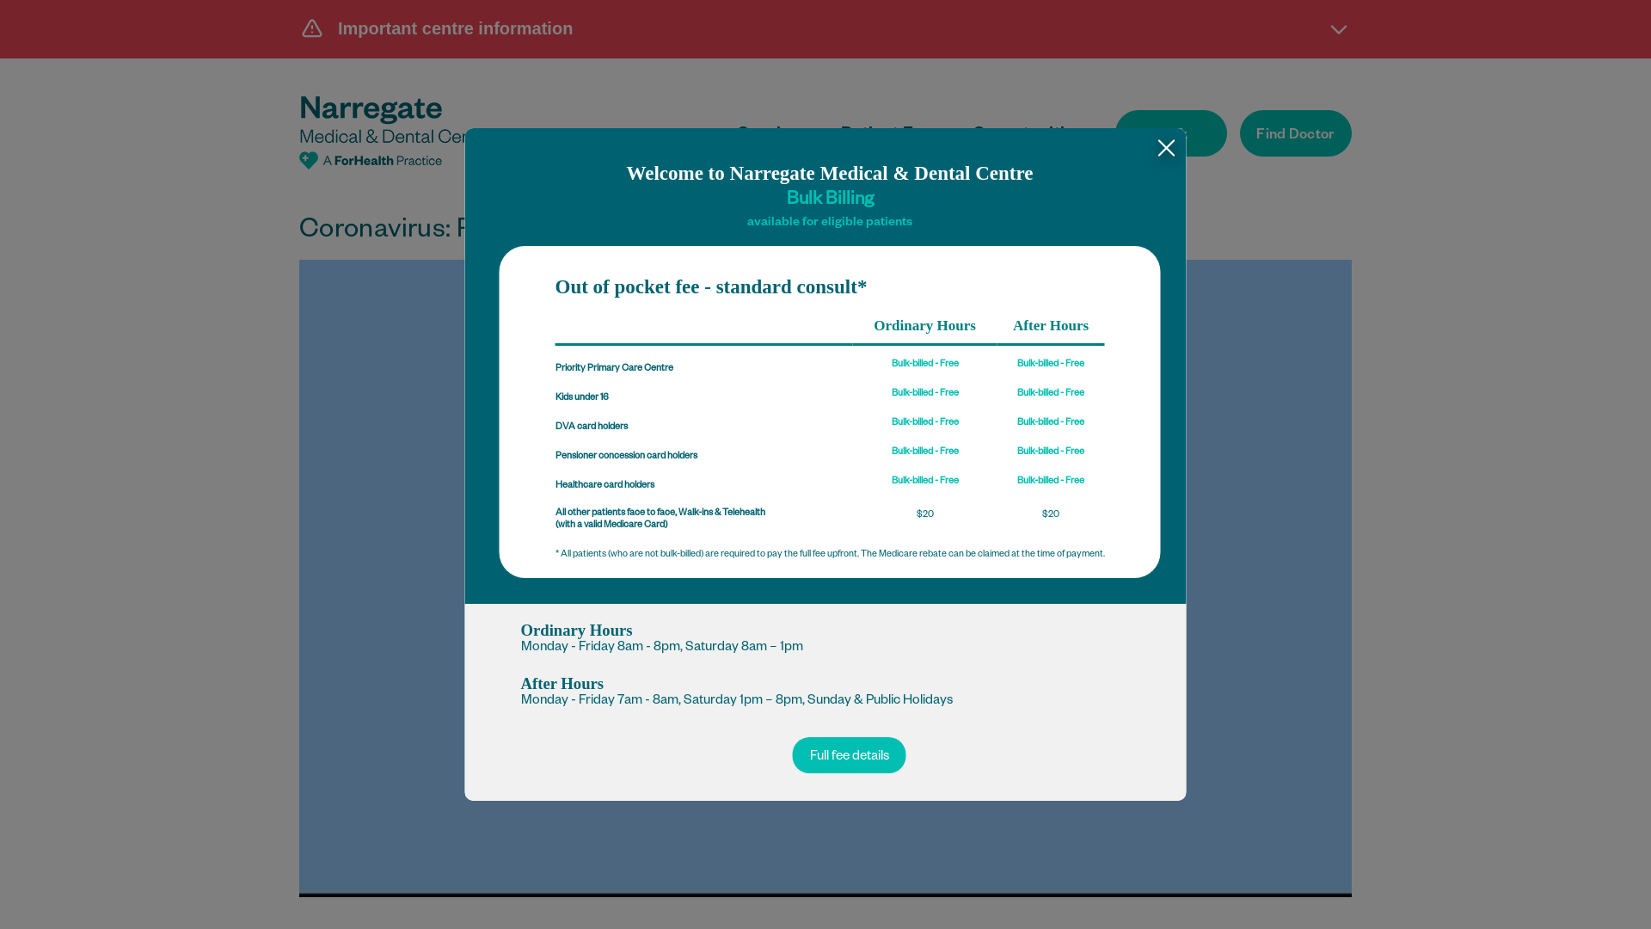  Describe the element at coordinates (774, 136) in the screenshot. I see `Services` at that location.